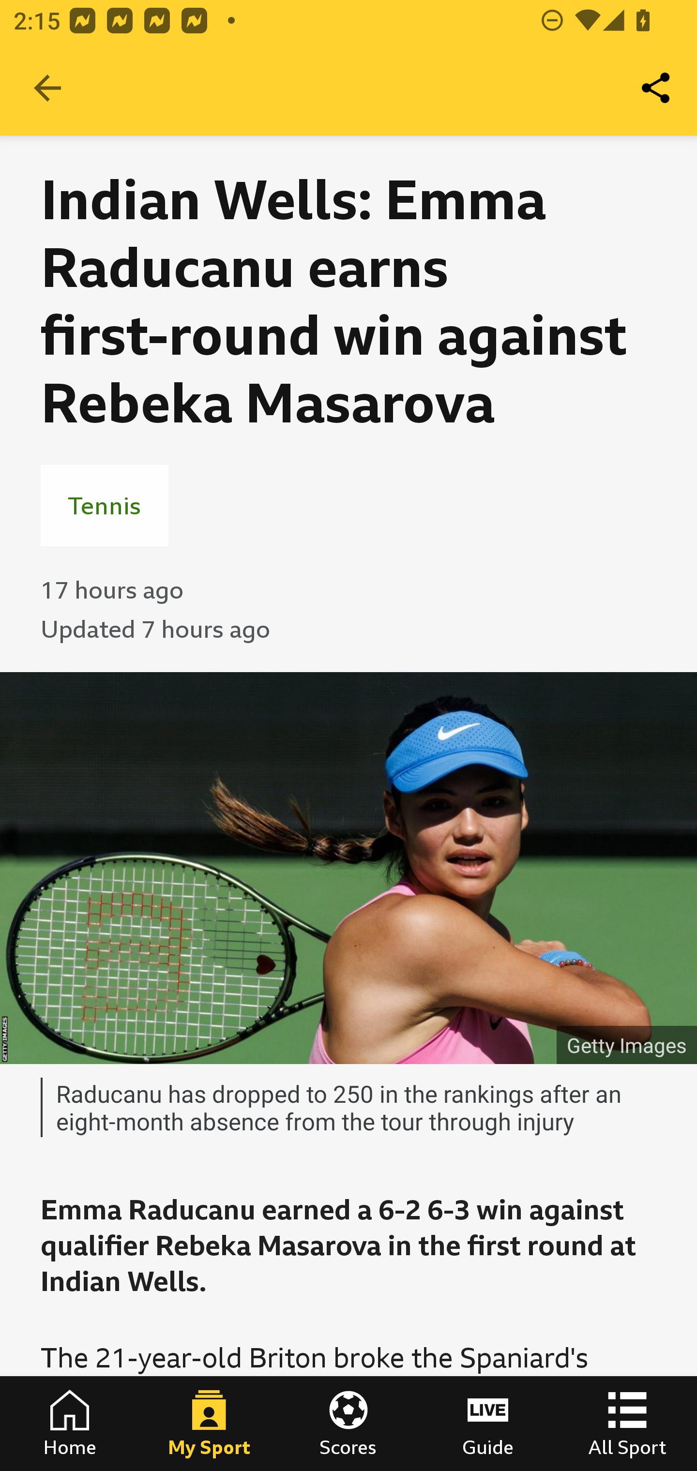  What do you see at coordinates (70, 1424) in the screenshot?
I see `Home` at bounding box center [70, 1424].